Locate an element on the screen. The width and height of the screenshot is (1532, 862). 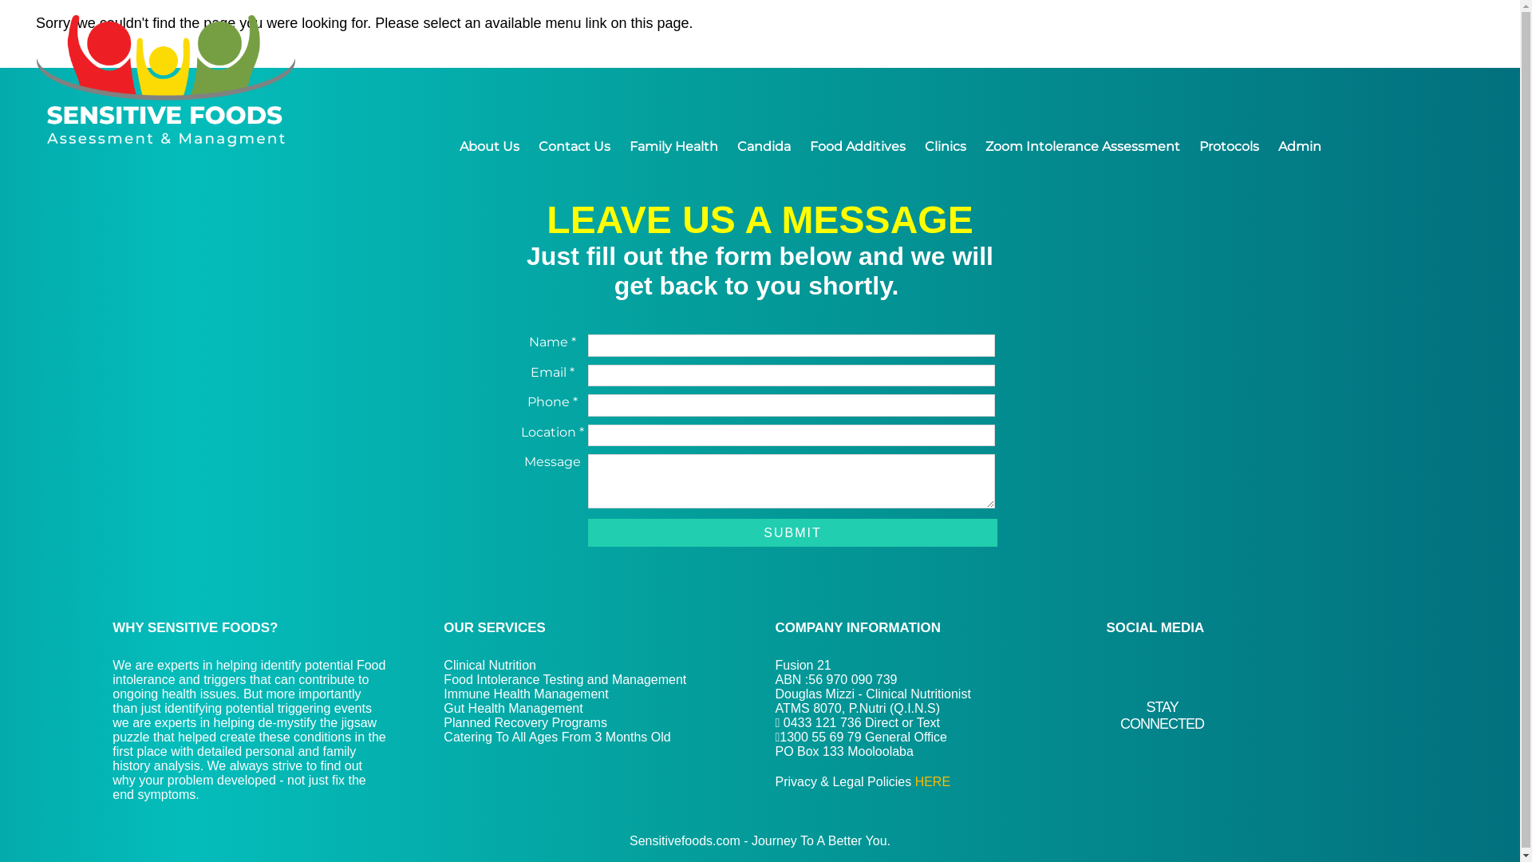
Protocols is located at coordinates (1229, 147).